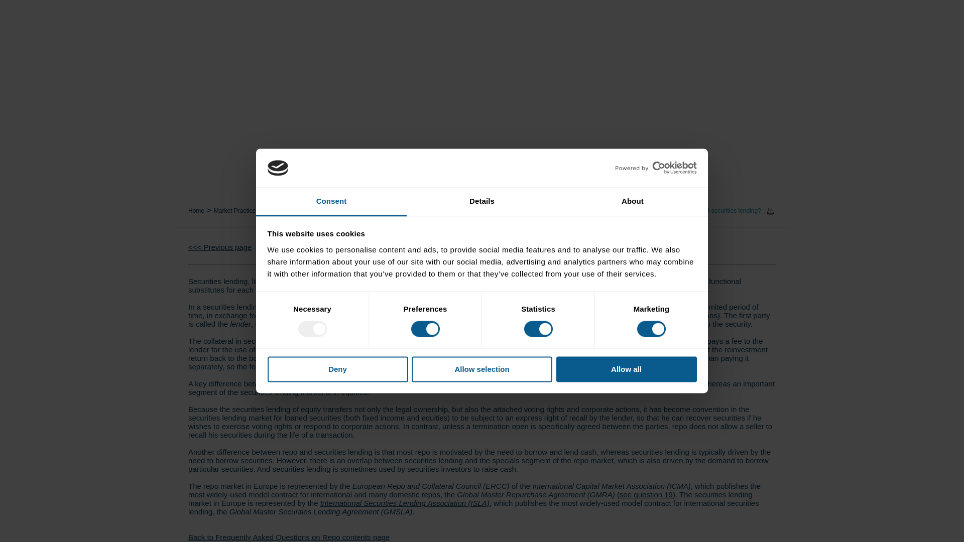 The width and height of the screenshot is (964, 542). What do you see at coordinates (331, 202) in the screenshot?
I see `Consent` at bounding box center [331, 202].